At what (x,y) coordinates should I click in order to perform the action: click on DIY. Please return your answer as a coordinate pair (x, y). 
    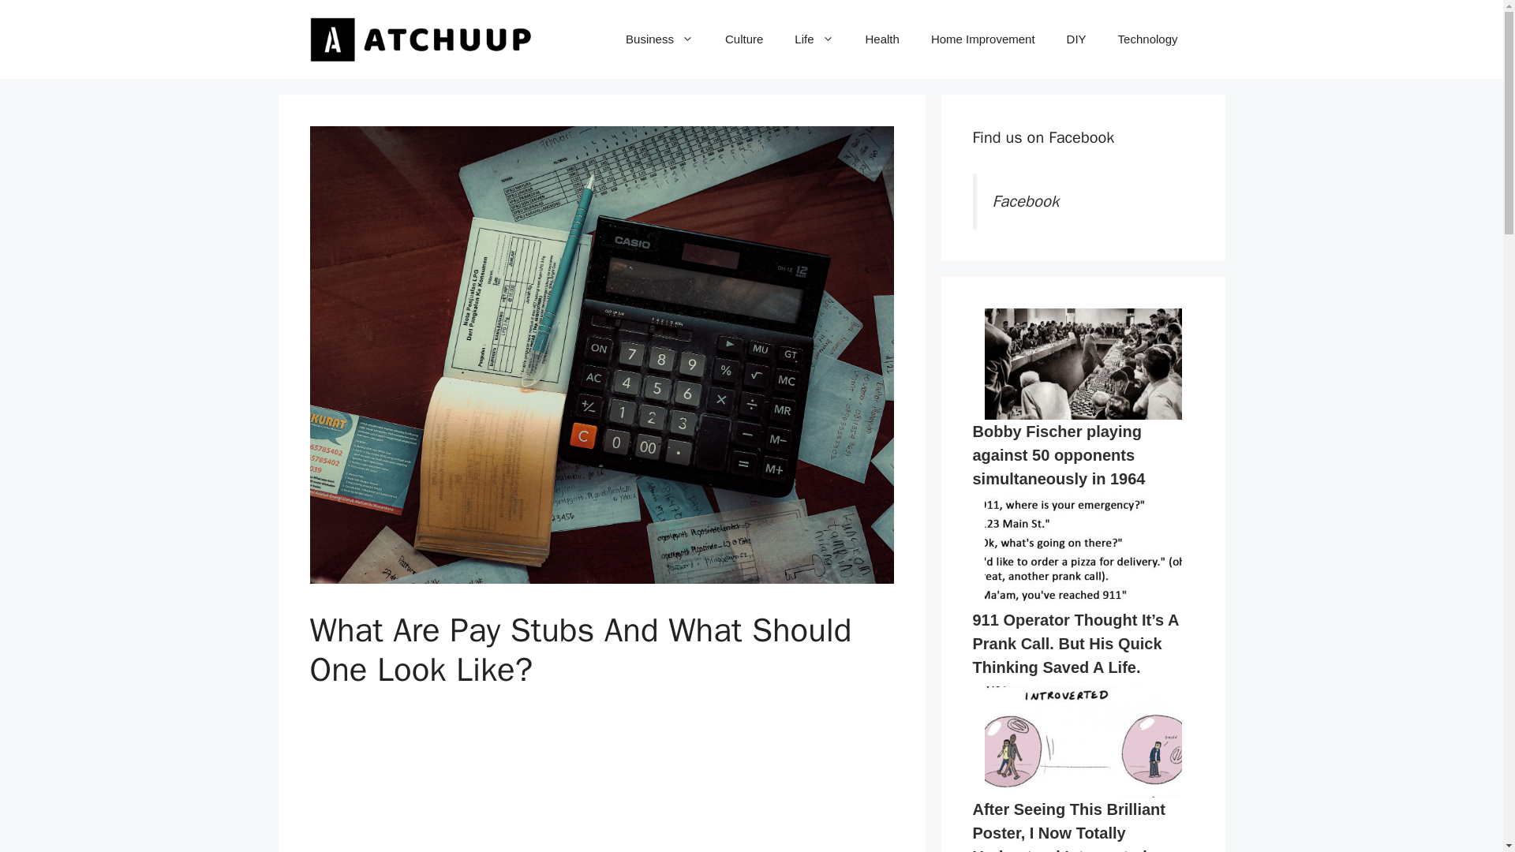
    Looking at the image, I should click on (1076, 39).